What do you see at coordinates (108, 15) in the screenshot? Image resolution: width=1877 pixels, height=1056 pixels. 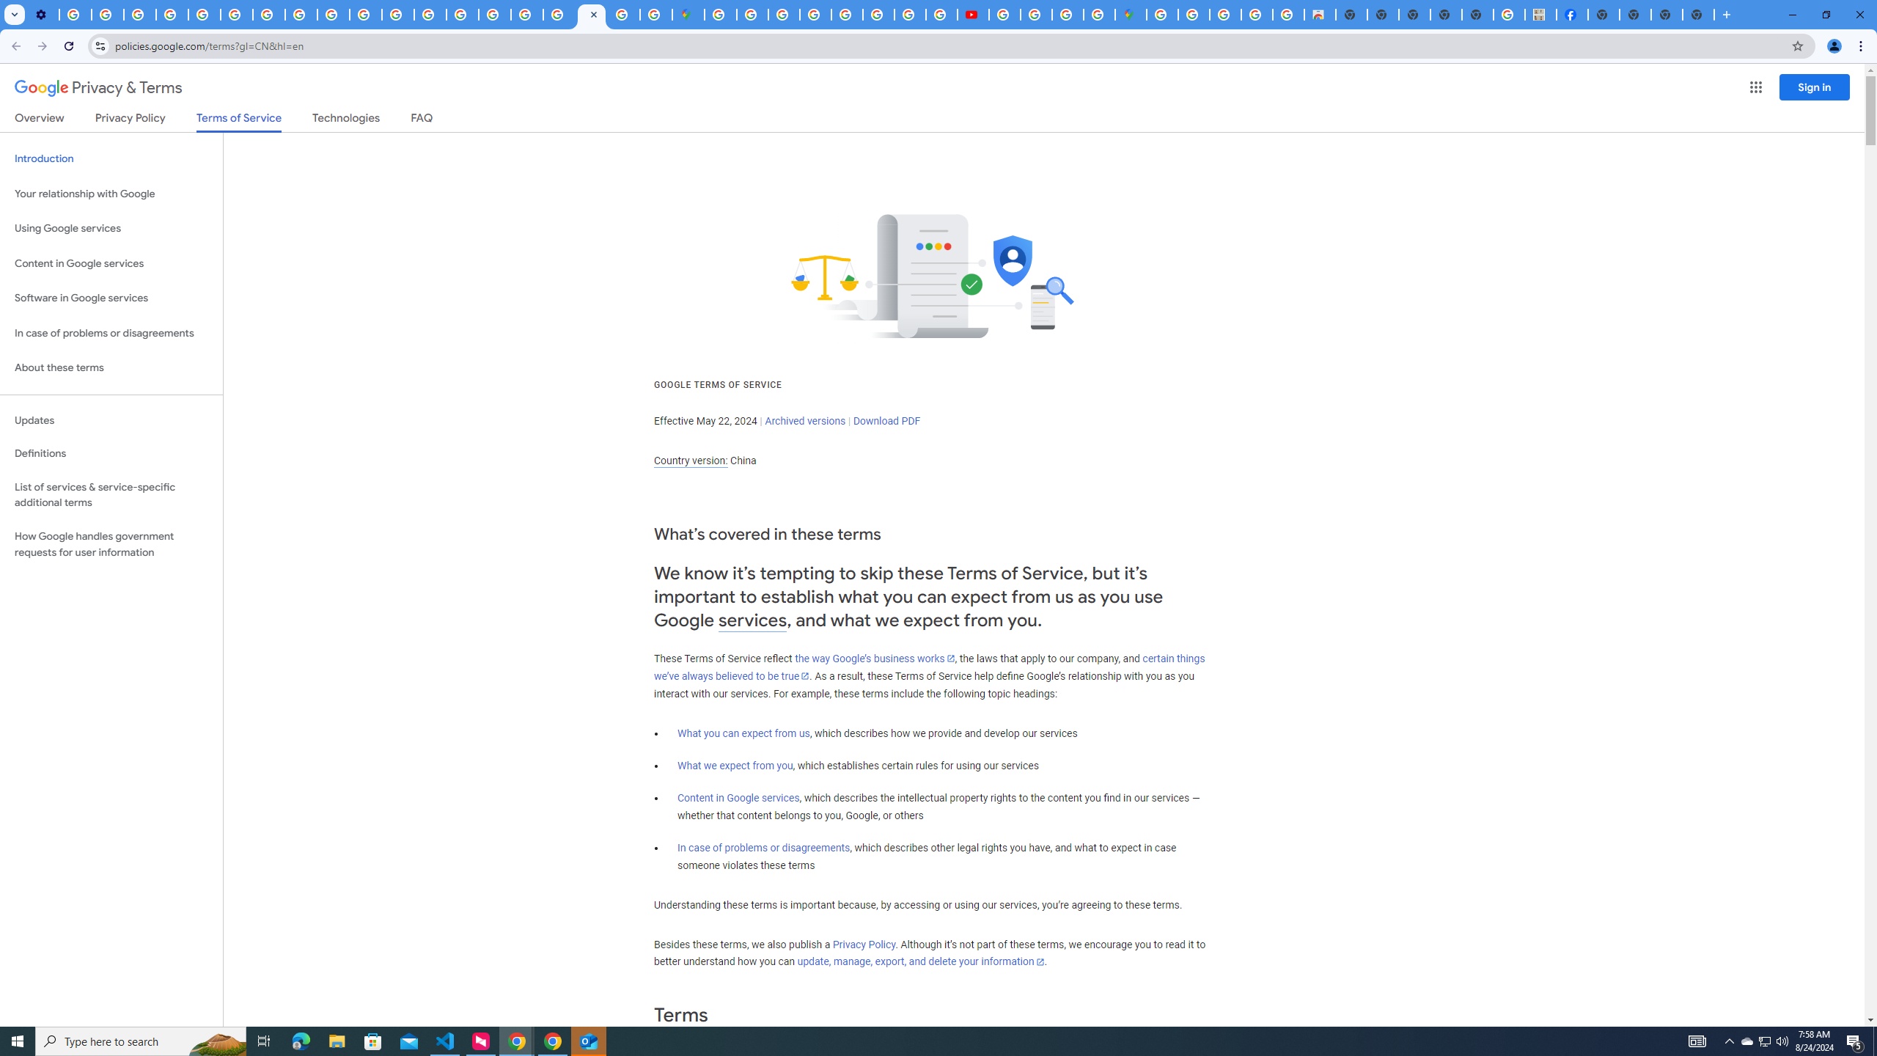 I see `Learn how to find your photos - Google Photos Help` at bounding box center [108, 15].